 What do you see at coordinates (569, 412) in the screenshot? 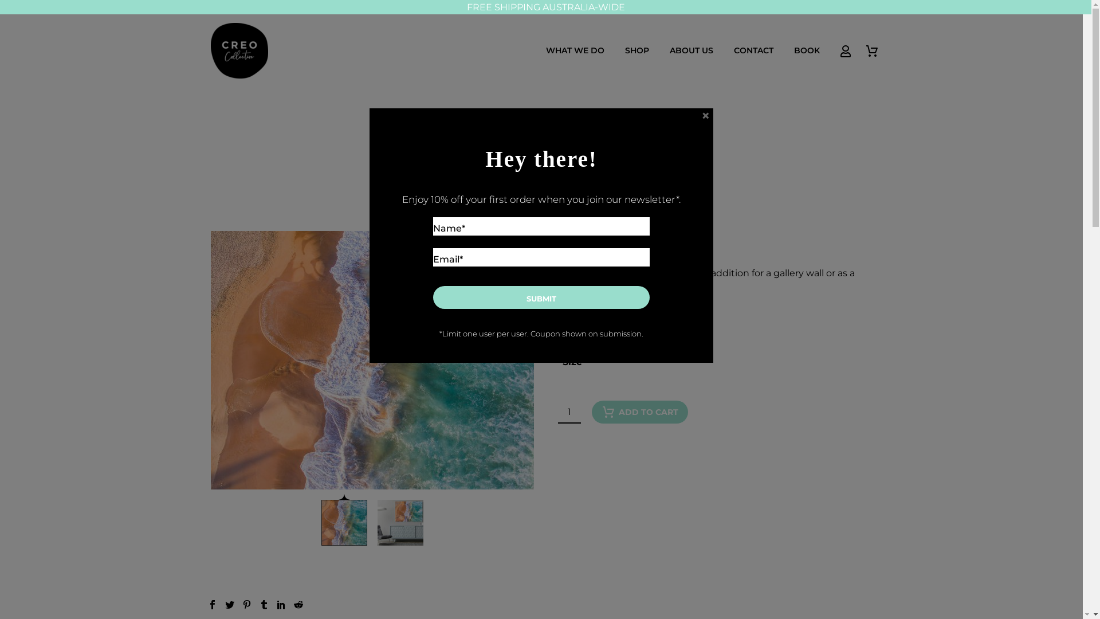
I see `Qty` at bounding box center [569, 412].